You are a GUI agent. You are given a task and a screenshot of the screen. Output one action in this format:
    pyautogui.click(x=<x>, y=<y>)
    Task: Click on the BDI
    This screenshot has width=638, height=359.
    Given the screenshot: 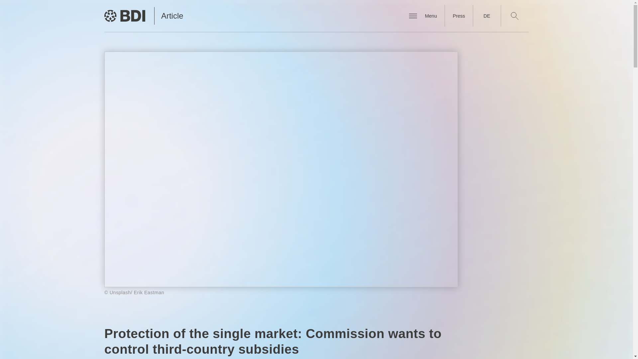 What is the action you would take?
    pyautogui.click(x=125, y=16)
    